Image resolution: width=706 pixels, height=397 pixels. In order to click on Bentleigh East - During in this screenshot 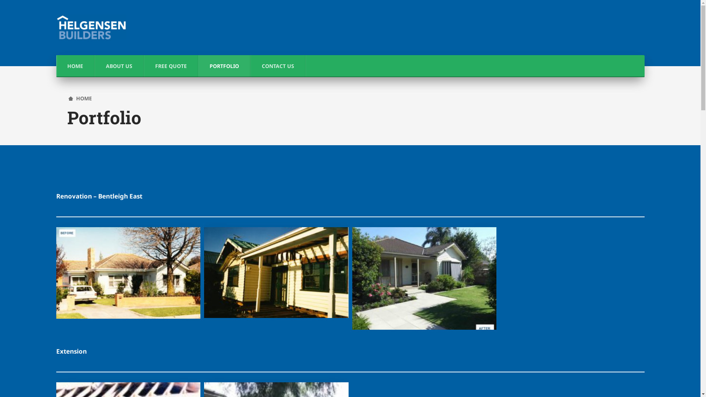, I will do `click(277, 275)`.